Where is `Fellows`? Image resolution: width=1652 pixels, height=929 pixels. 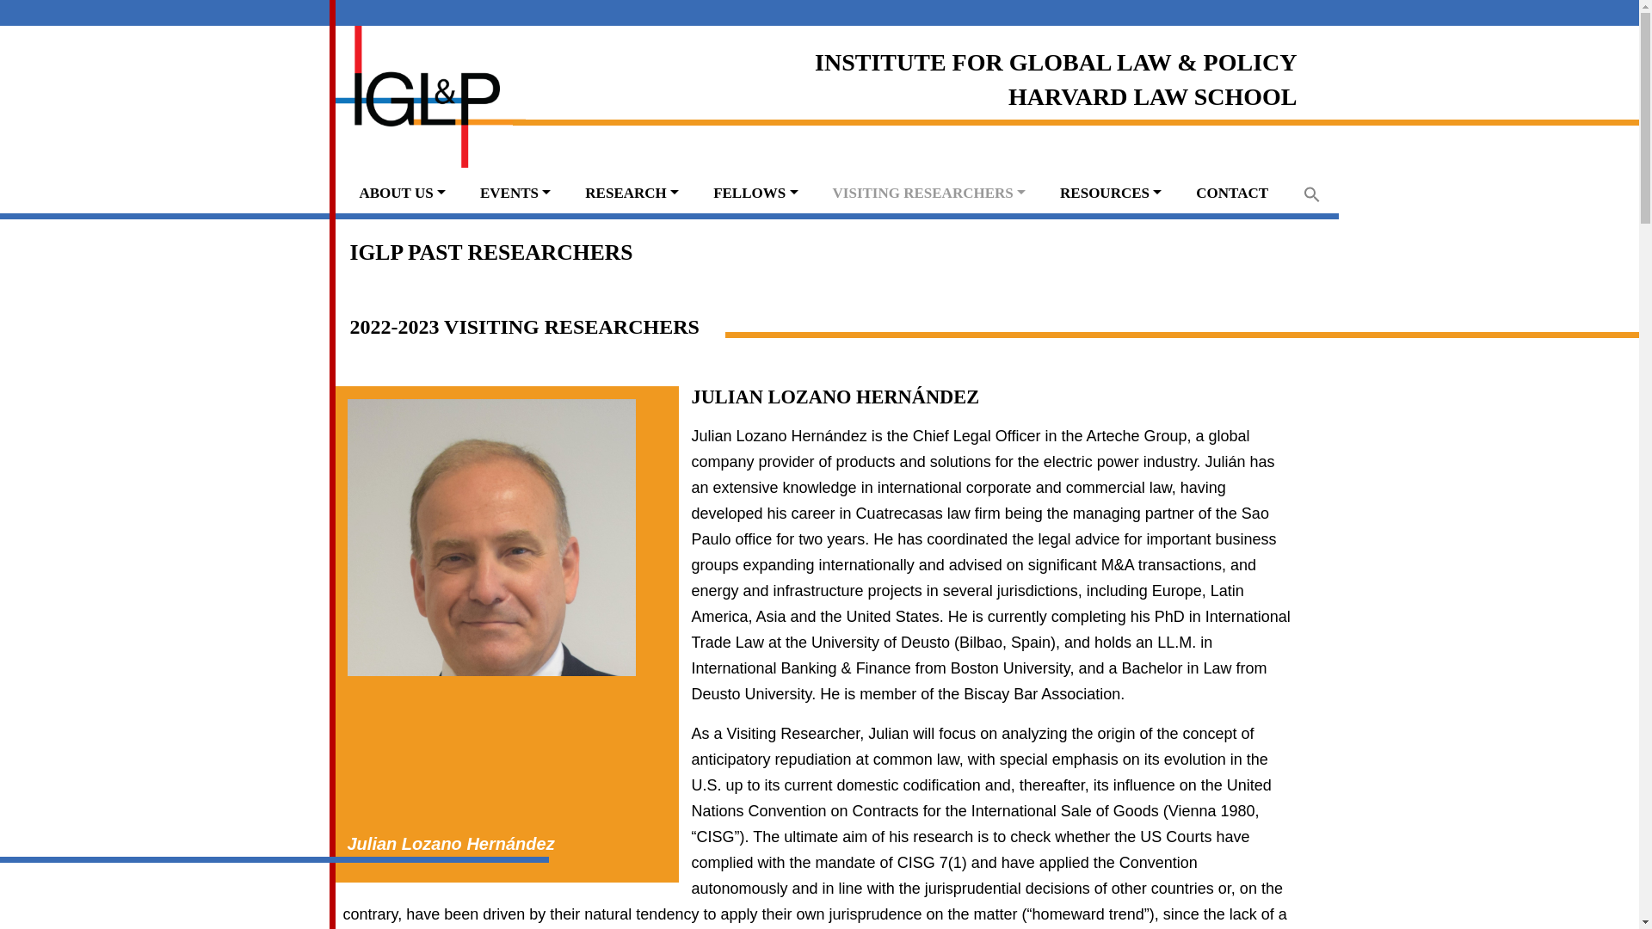
Fellows is located at coordinates (755, 193).